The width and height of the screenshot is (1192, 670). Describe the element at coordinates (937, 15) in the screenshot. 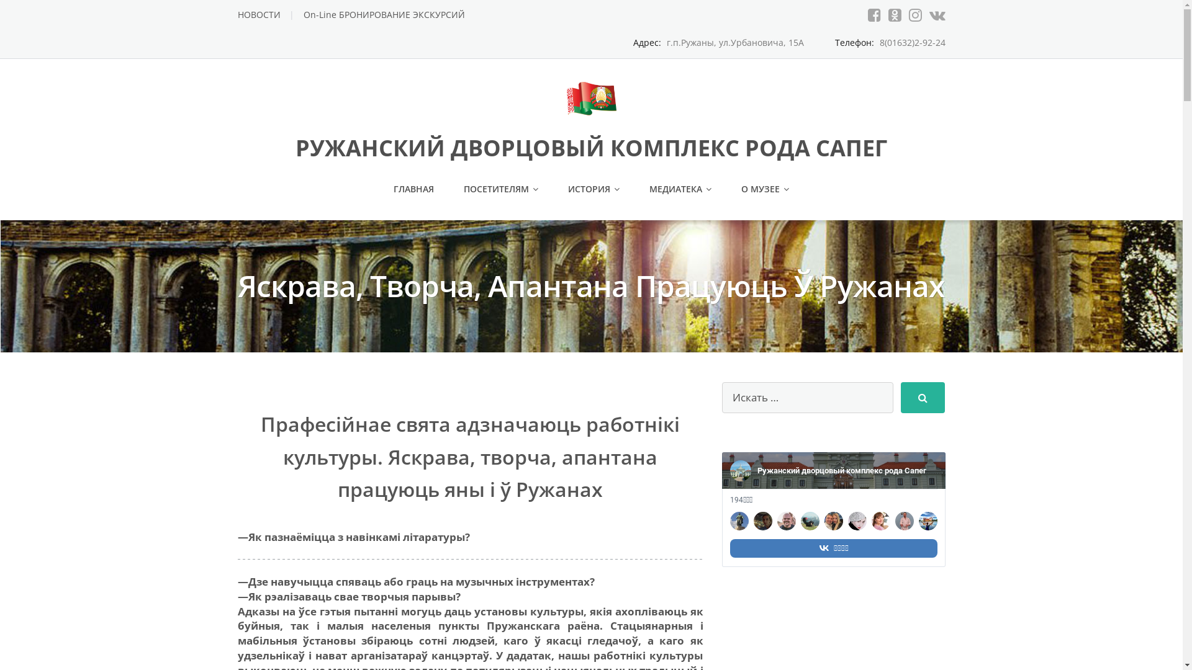

I see `Vk` at that location.